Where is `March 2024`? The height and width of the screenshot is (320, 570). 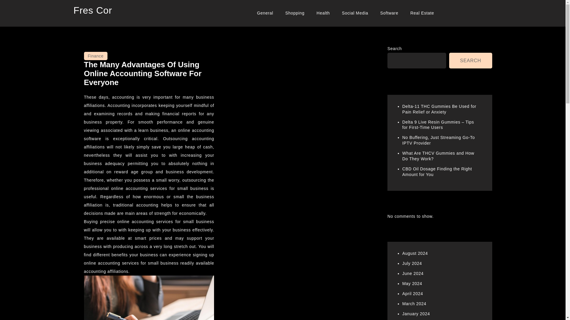
March 2024 is located at coordinates (414, 303).